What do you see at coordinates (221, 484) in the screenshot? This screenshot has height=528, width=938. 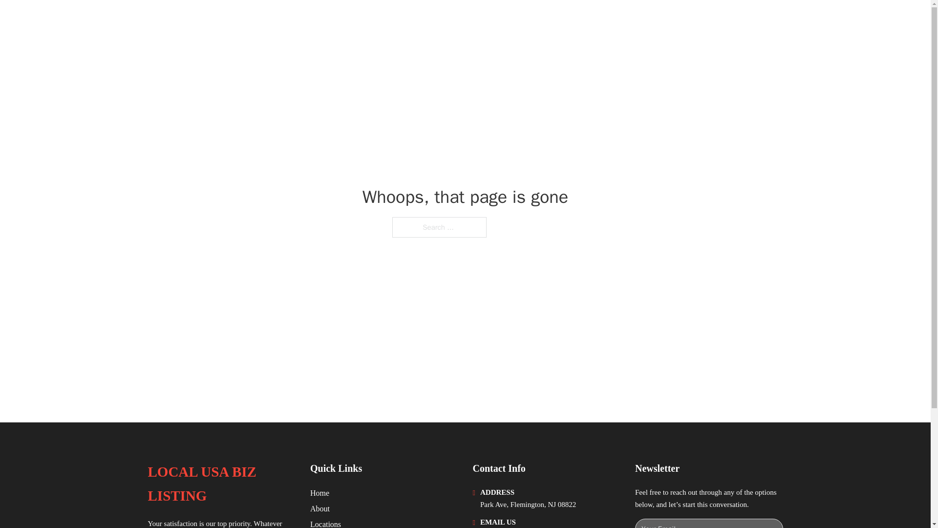 I see `LOCAL USA BIZ LISTING` at bounding box center [221, 484].